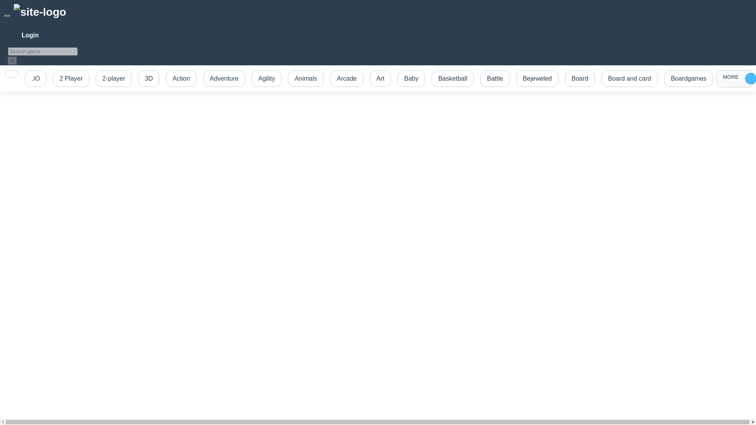  I want to click on Baby, so click(411, 78).